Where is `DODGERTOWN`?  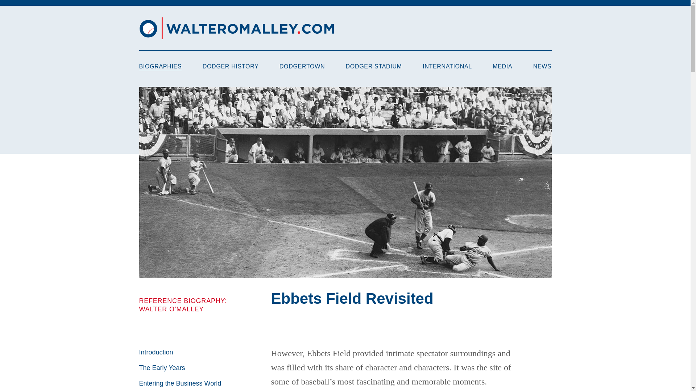 DODGERTOWN is located at coordinates (302, 66).